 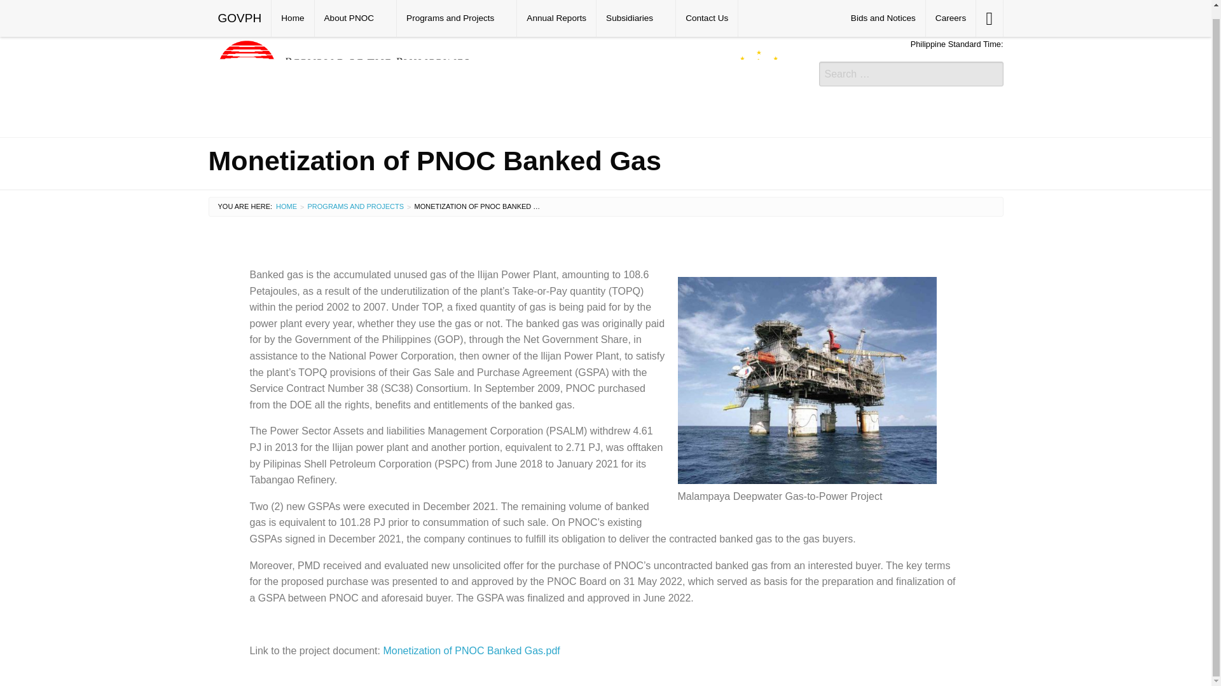 I want to click on PNOC, so click(x=504, y=80).